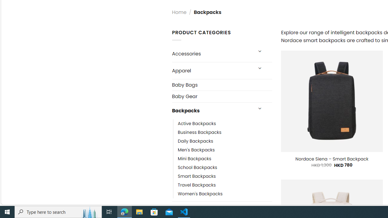  I want to click on Active Backpacks, so click(197, 124).